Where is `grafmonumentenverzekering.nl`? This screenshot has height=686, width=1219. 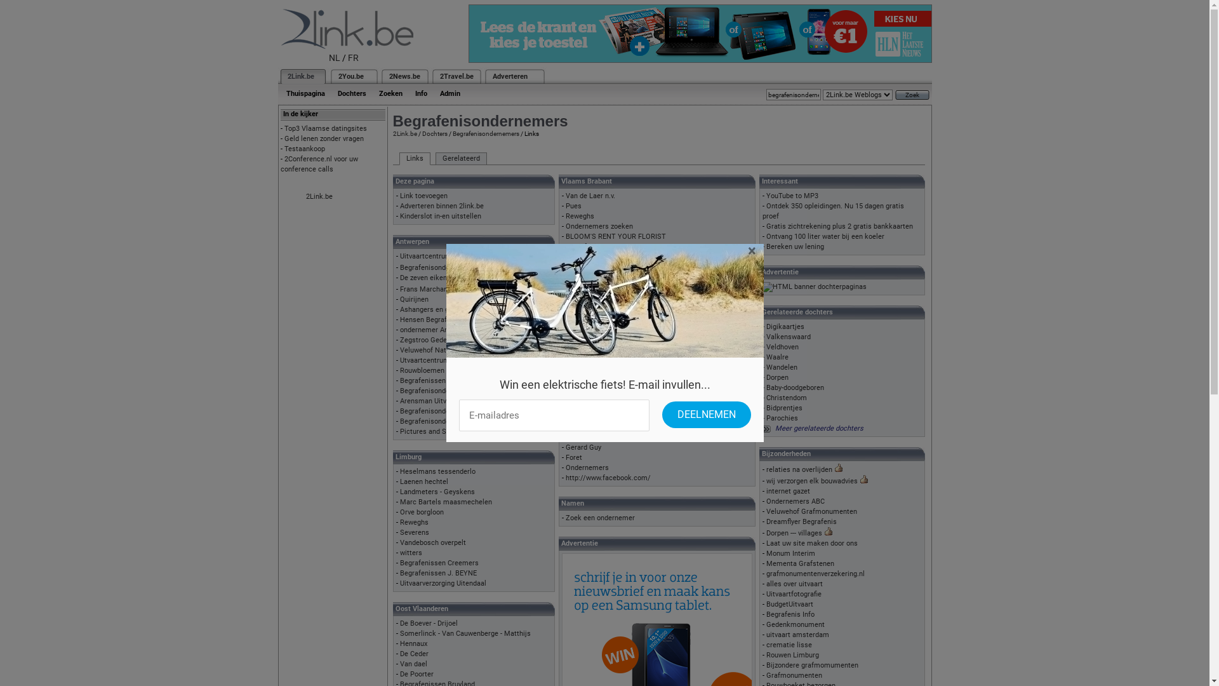
grafmonumentenverzekering.nl is located at coordinates (815, 574).